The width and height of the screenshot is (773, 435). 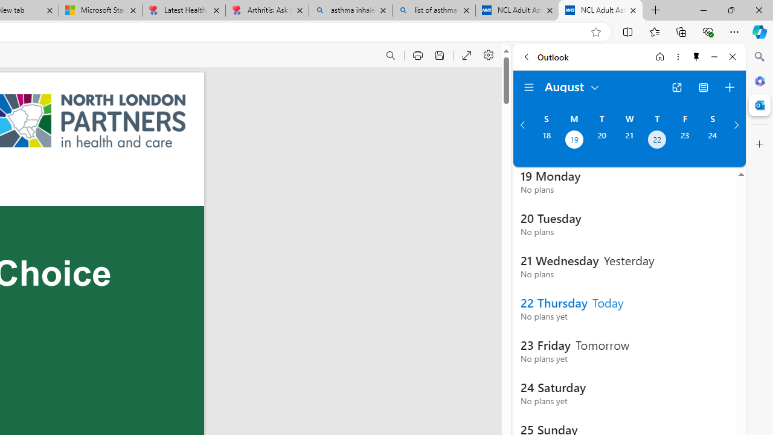 I want to click on Find (Ctrl + F), so click(x=390, y=56).